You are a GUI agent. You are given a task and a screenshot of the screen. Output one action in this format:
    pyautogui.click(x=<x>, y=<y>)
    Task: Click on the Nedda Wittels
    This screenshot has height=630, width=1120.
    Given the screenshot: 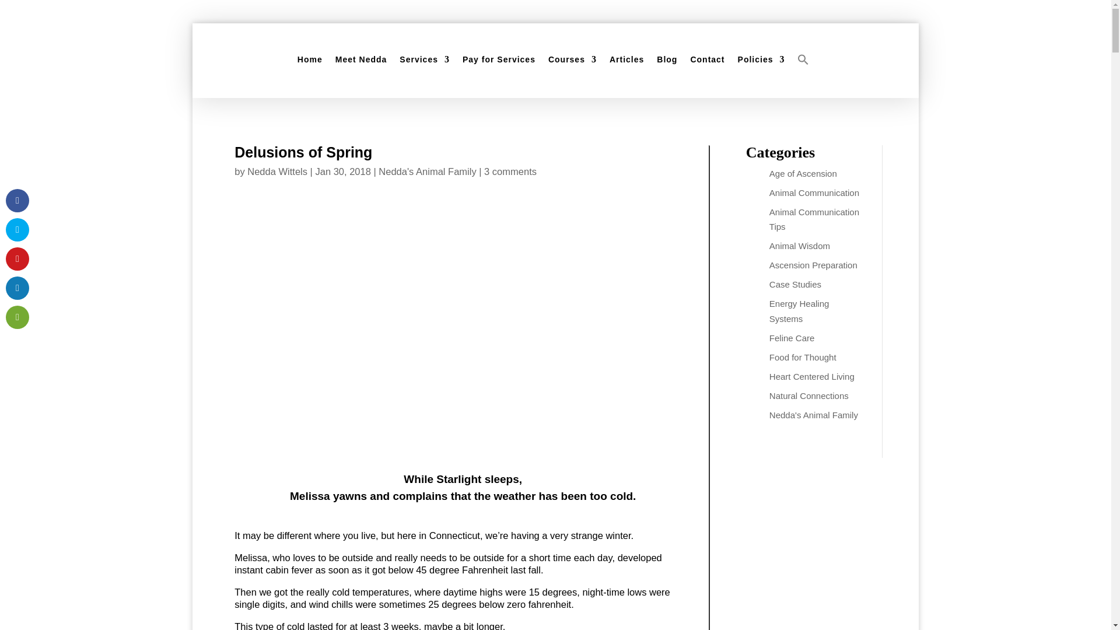 What is the action you would take?
    pyautogui.click(x=277, y=171)
    